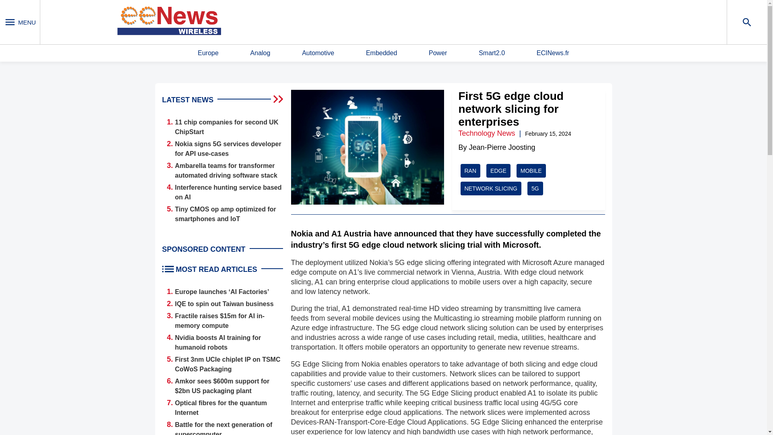 Image resolution: width=773 pixels, height=435 pixels. I want to click on Embedded, so click(381, 53).